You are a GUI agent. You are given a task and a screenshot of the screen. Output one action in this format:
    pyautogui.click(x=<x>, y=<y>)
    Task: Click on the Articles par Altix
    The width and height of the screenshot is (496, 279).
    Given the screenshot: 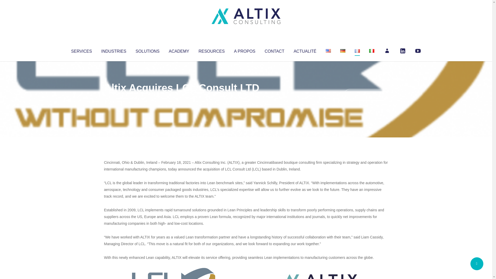 What is the action you would take?
    pyautogui.click(x=114, y=98)
    